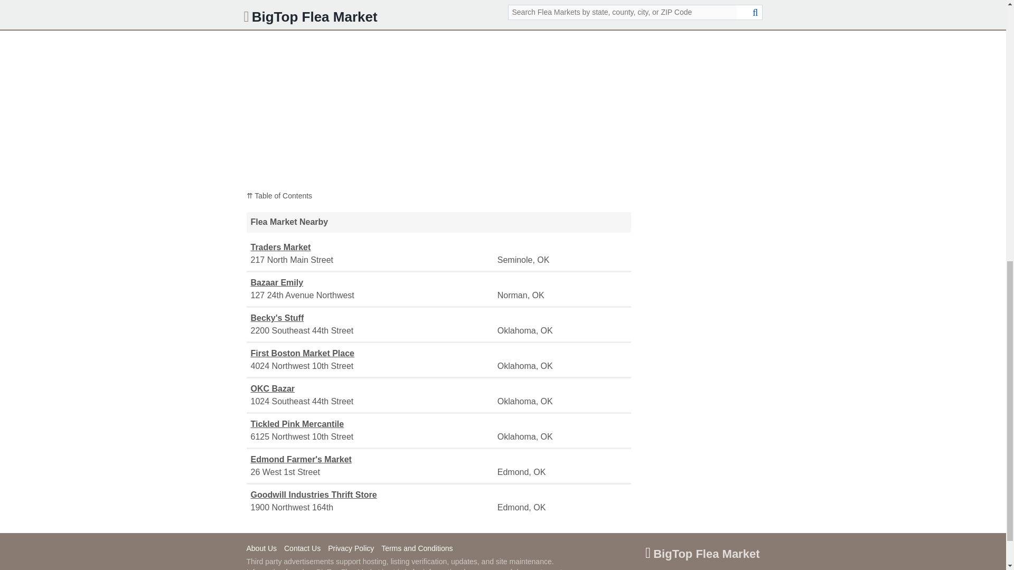 This screenshot has width=1014, height=570. I want to click on Traders Market, so click(372, 247).